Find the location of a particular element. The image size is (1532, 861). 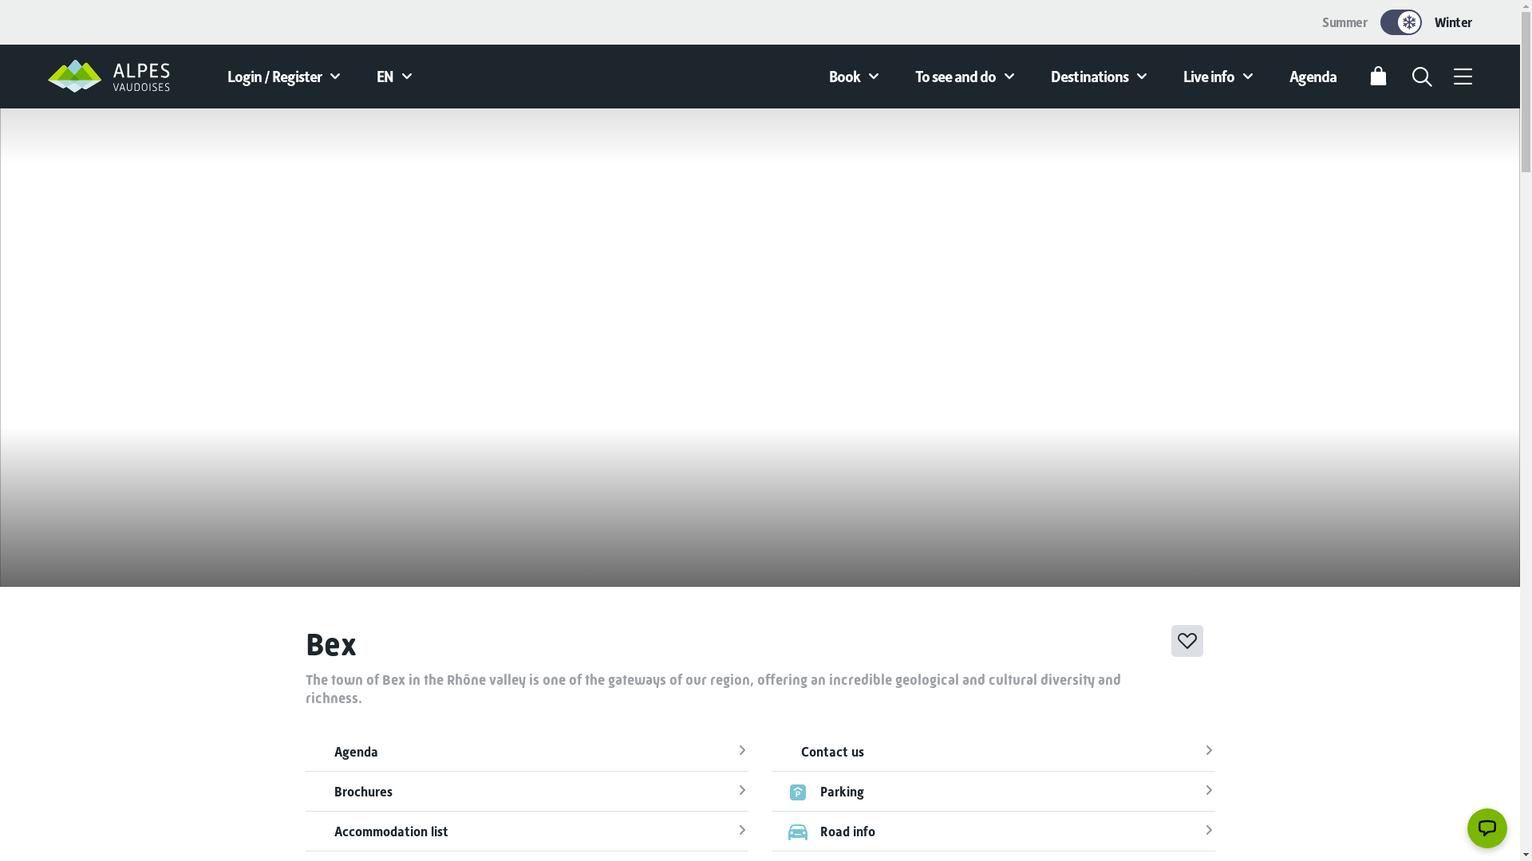

Live info is located at coordinates (1221, 77).